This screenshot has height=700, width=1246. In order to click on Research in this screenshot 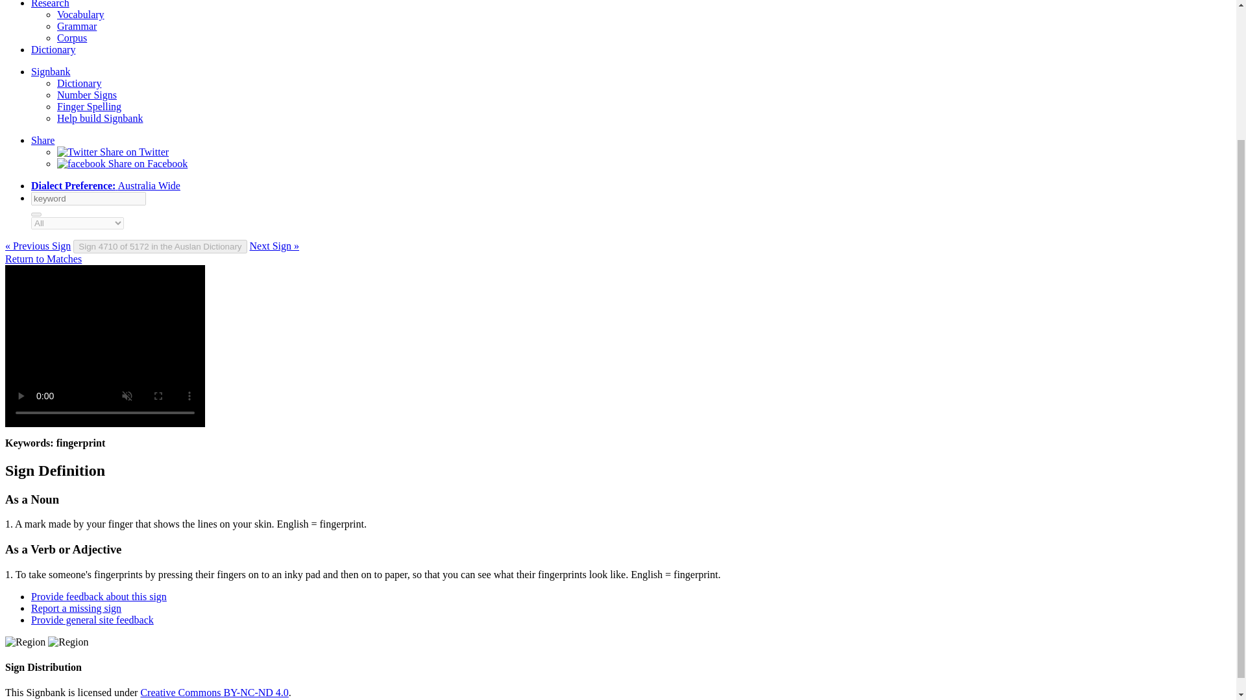, I will do `click(51, 4)`.